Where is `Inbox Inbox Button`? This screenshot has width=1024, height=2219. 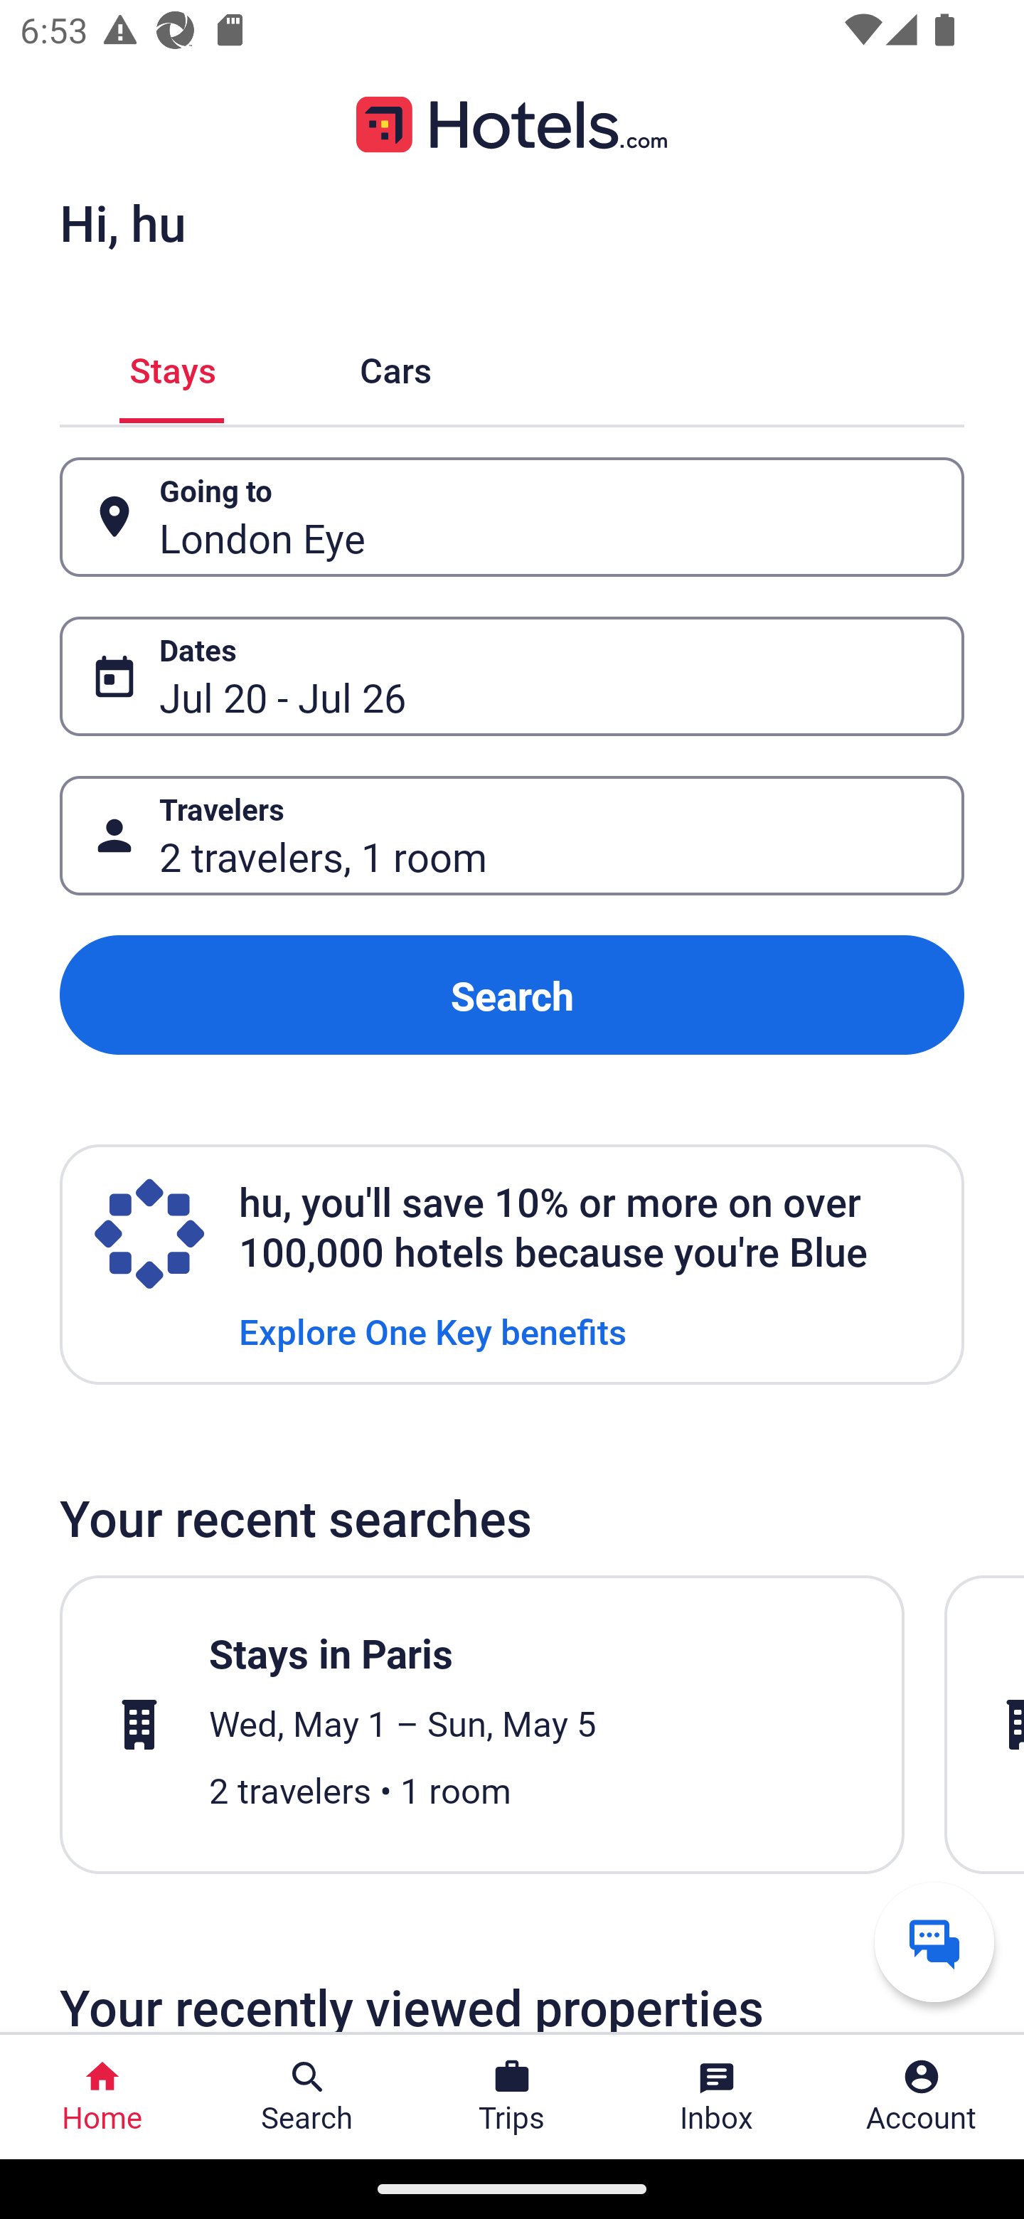 Inbox Inbox Button is located at coordinates (717, 2097).